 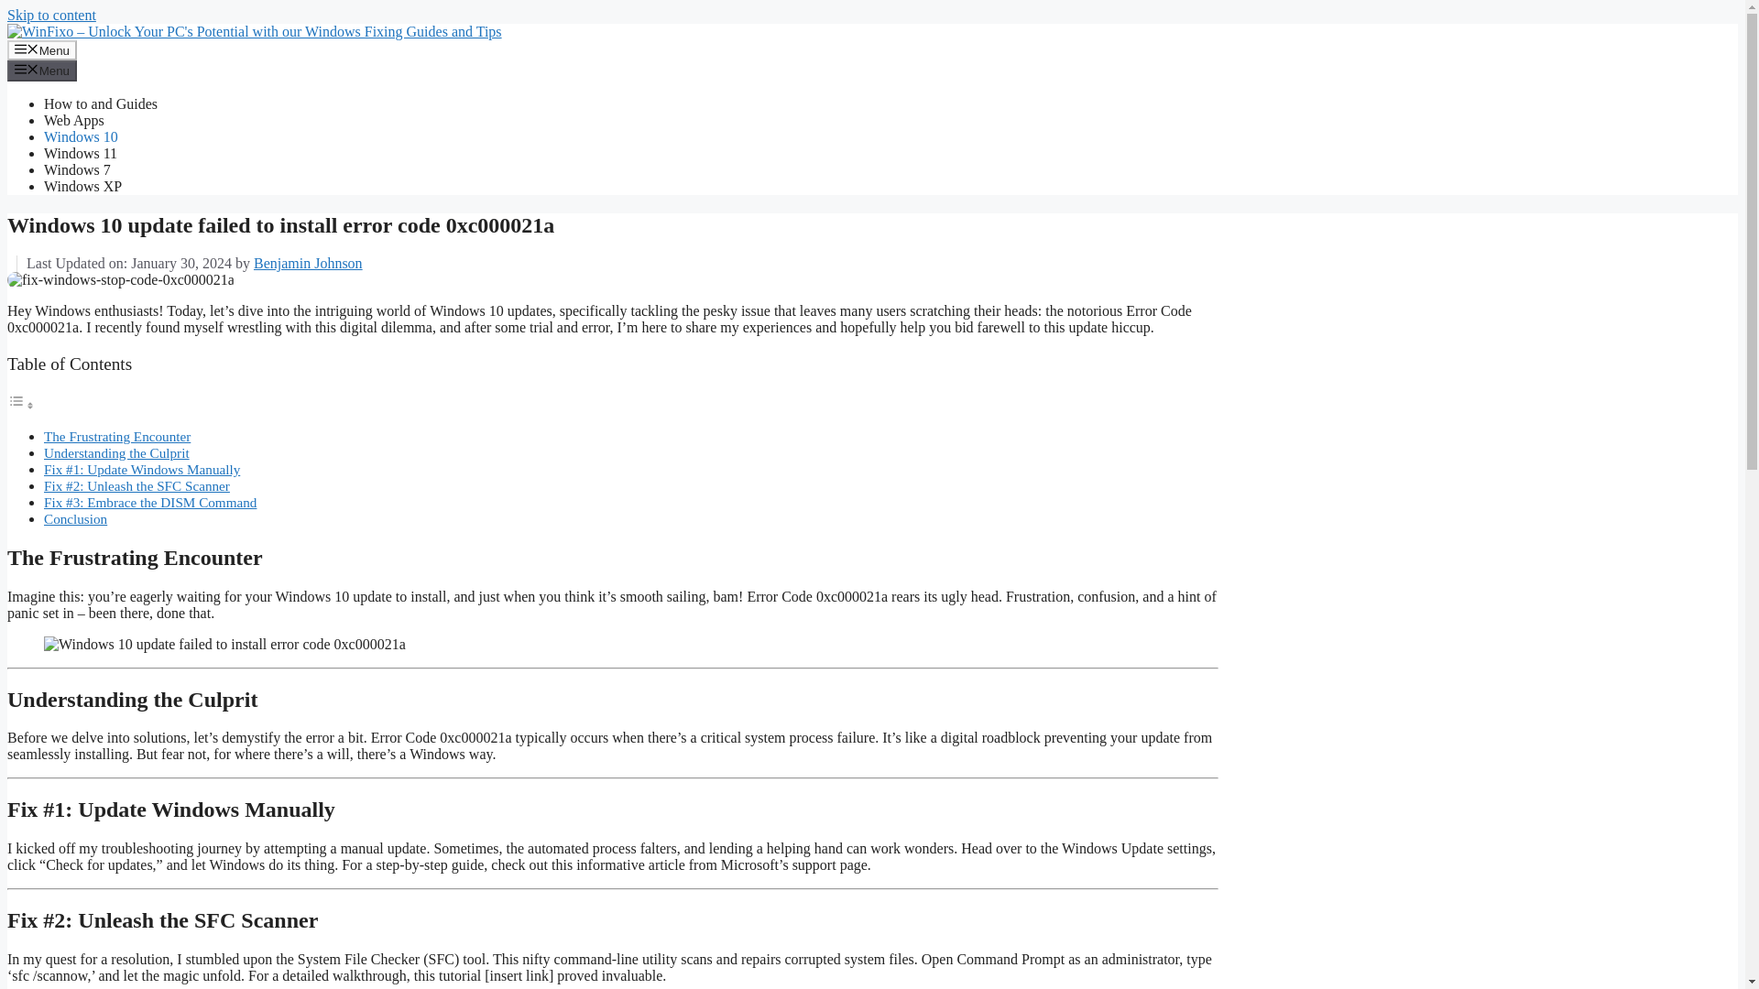 What do you see at coordinates (117, 452) in the screenshot?
I see `Understanding the Culprit` at bounding box center [117, 452].